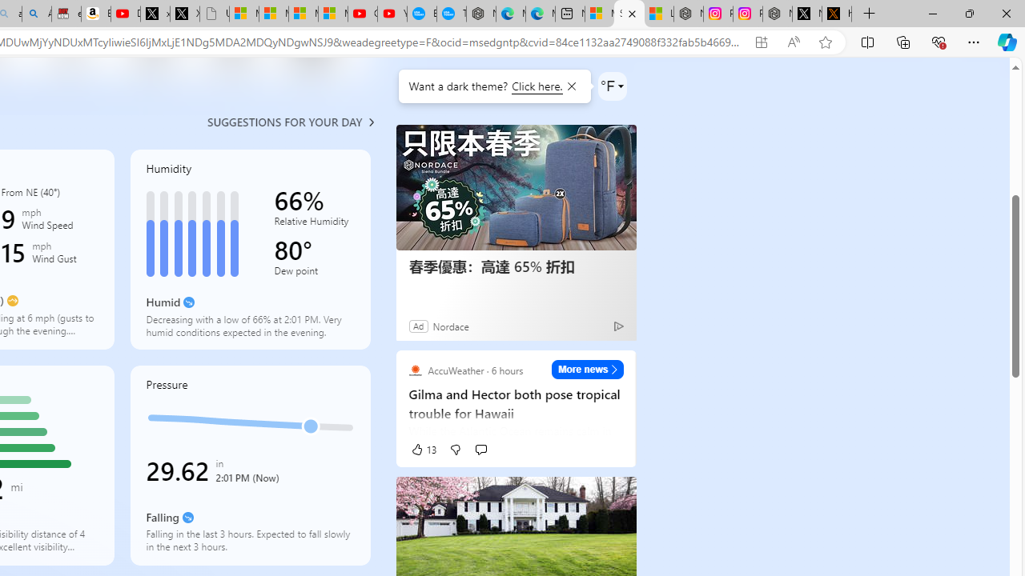 Image resolution: width=1025 pixels, height=576 pixels. I want to click on Weather settings, so click(612, 86).